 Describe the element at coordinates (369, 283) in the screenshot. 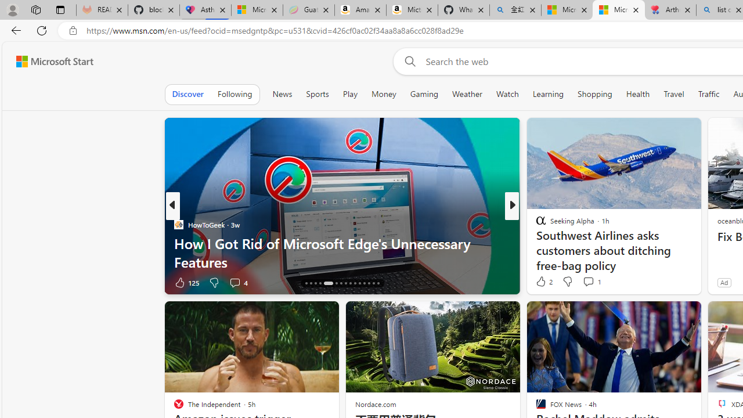

I see `AutomationID: tab-28` at that location.